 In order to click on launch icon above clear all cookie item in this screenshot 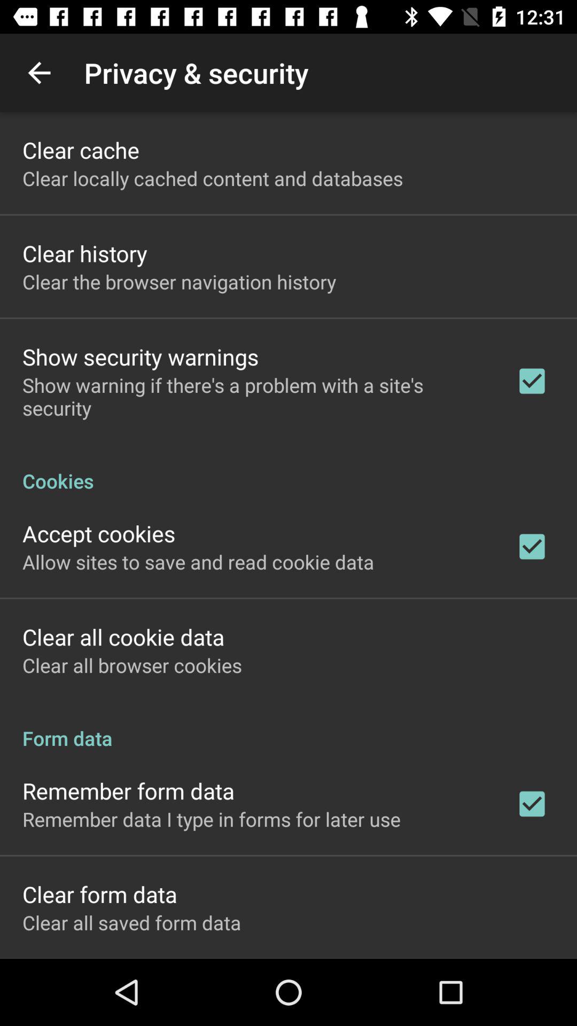, I will do `click(198, 562)`.